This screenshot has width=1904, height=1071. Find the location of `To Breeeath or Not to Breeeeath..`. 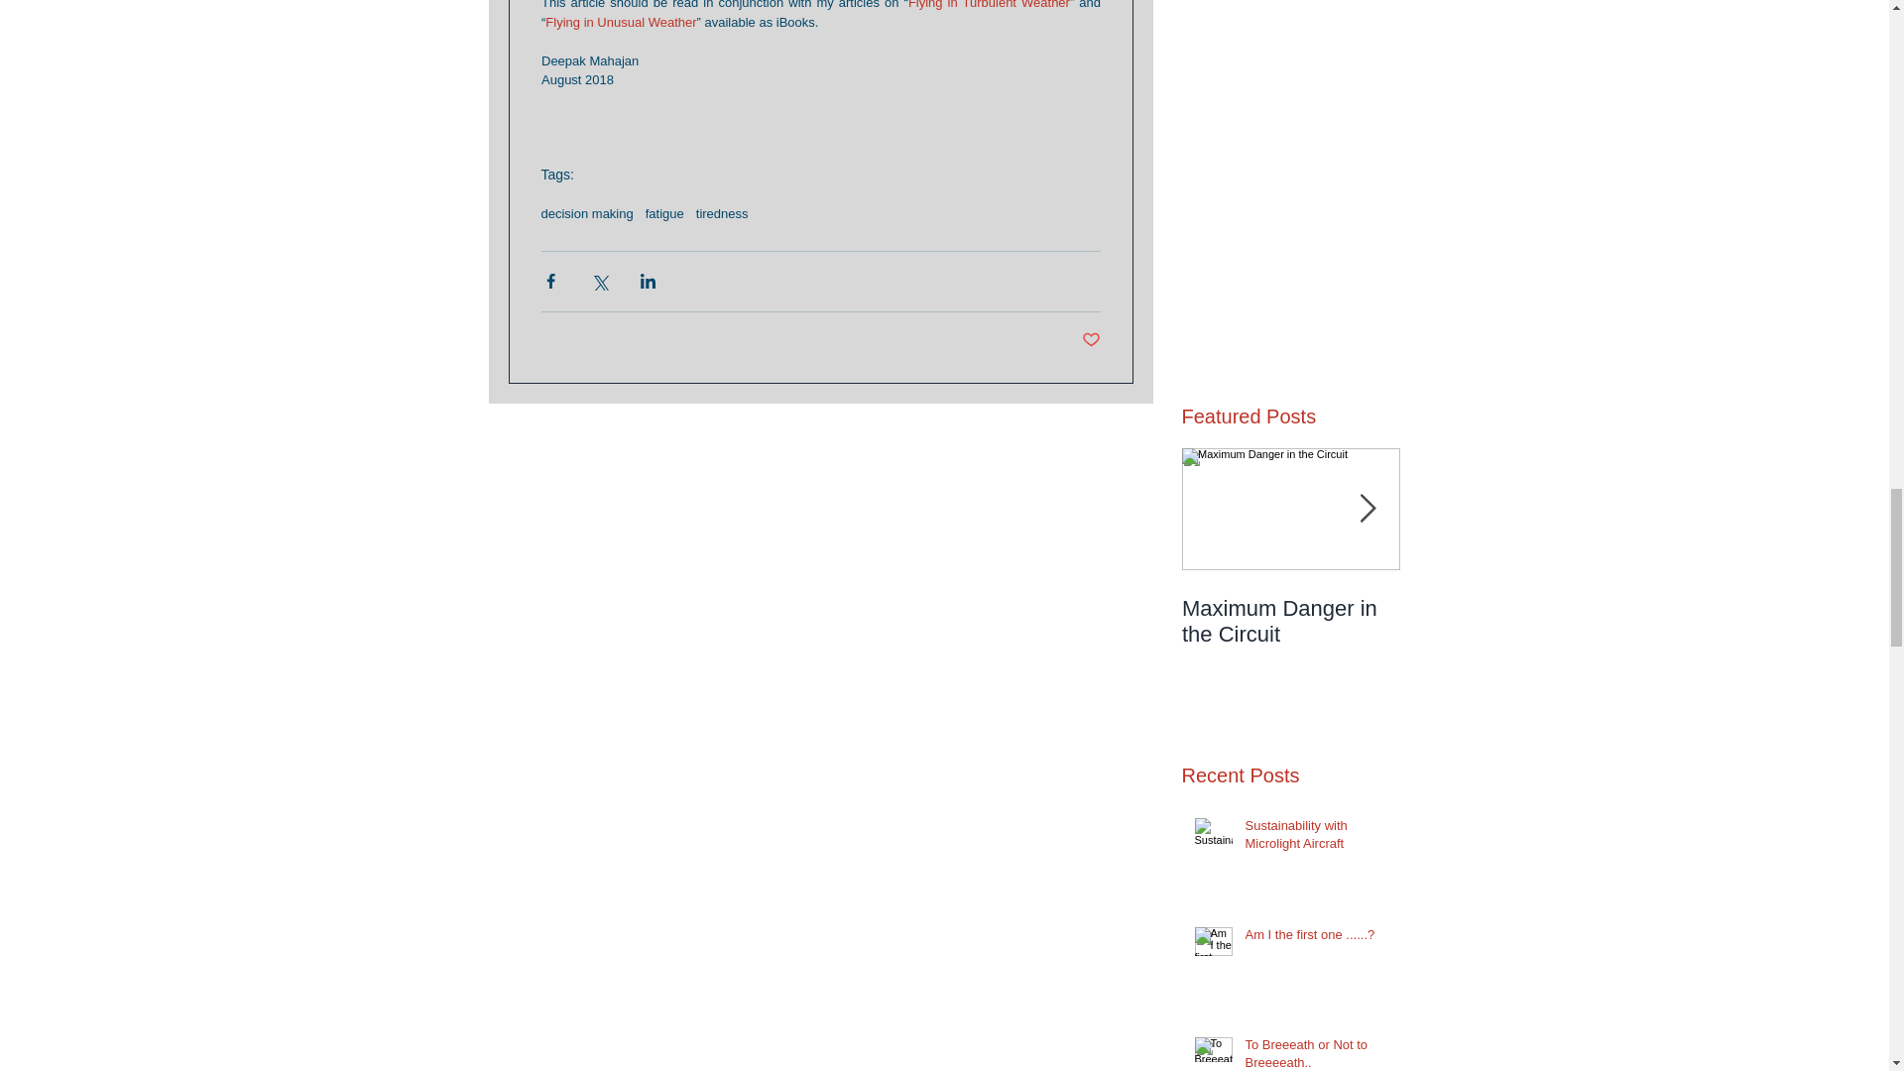

To Breeeath or Not to Breeeeath.. is located at coordinates (1316, 1053).